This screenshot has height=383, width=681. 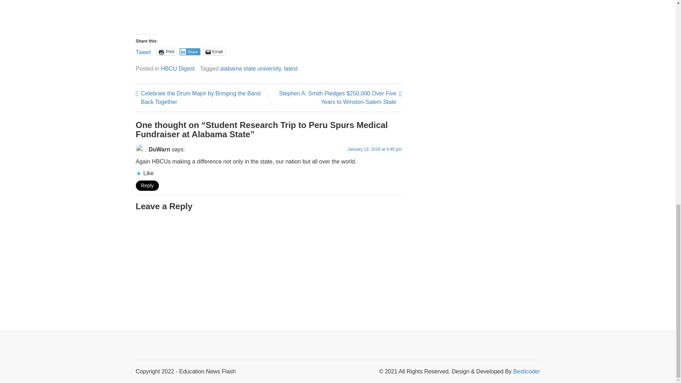 I want to click on Advertisement, so click(x=268, y=14).